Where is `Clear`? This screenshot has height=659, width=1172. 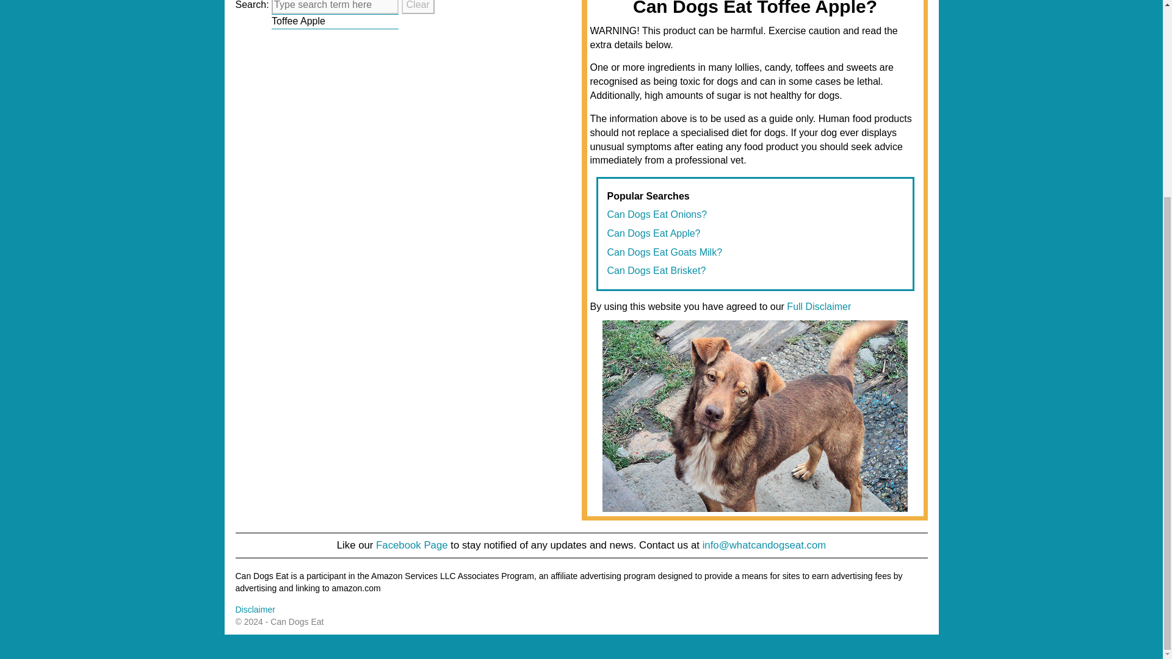
Clear is located at coordinates (418, 7).